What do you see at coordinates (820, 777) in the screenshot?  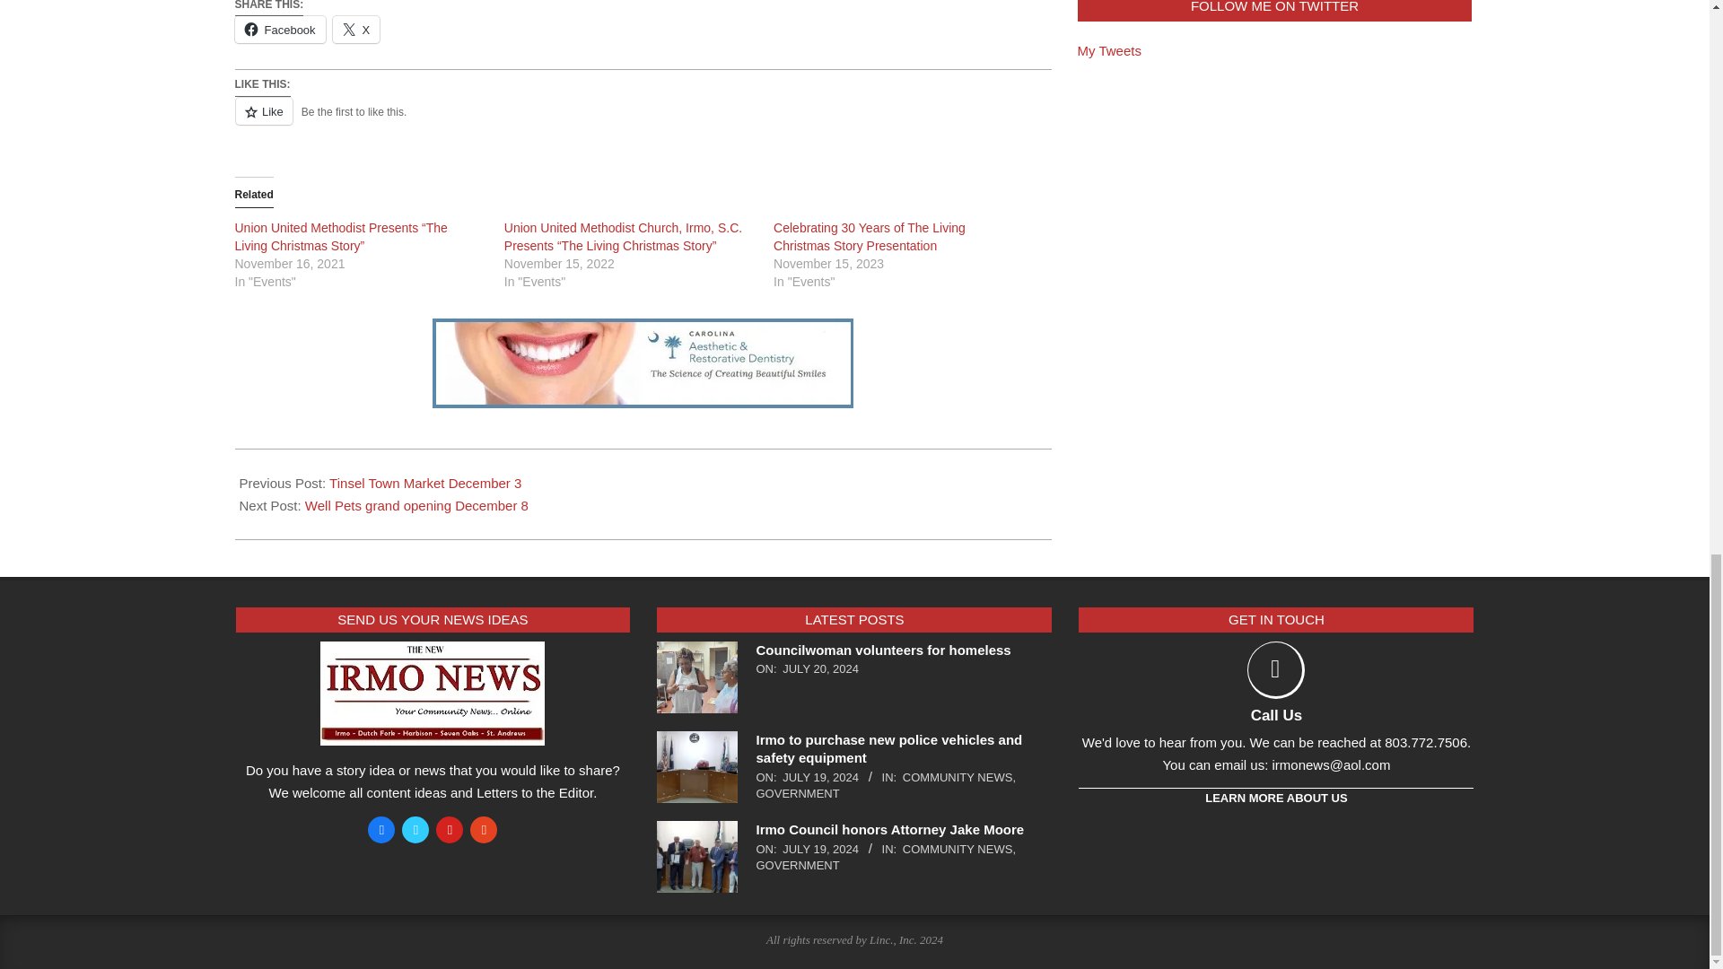 I see `Friday, July 19, 2024, 1:34 pm` at bounding box center [820, 777].